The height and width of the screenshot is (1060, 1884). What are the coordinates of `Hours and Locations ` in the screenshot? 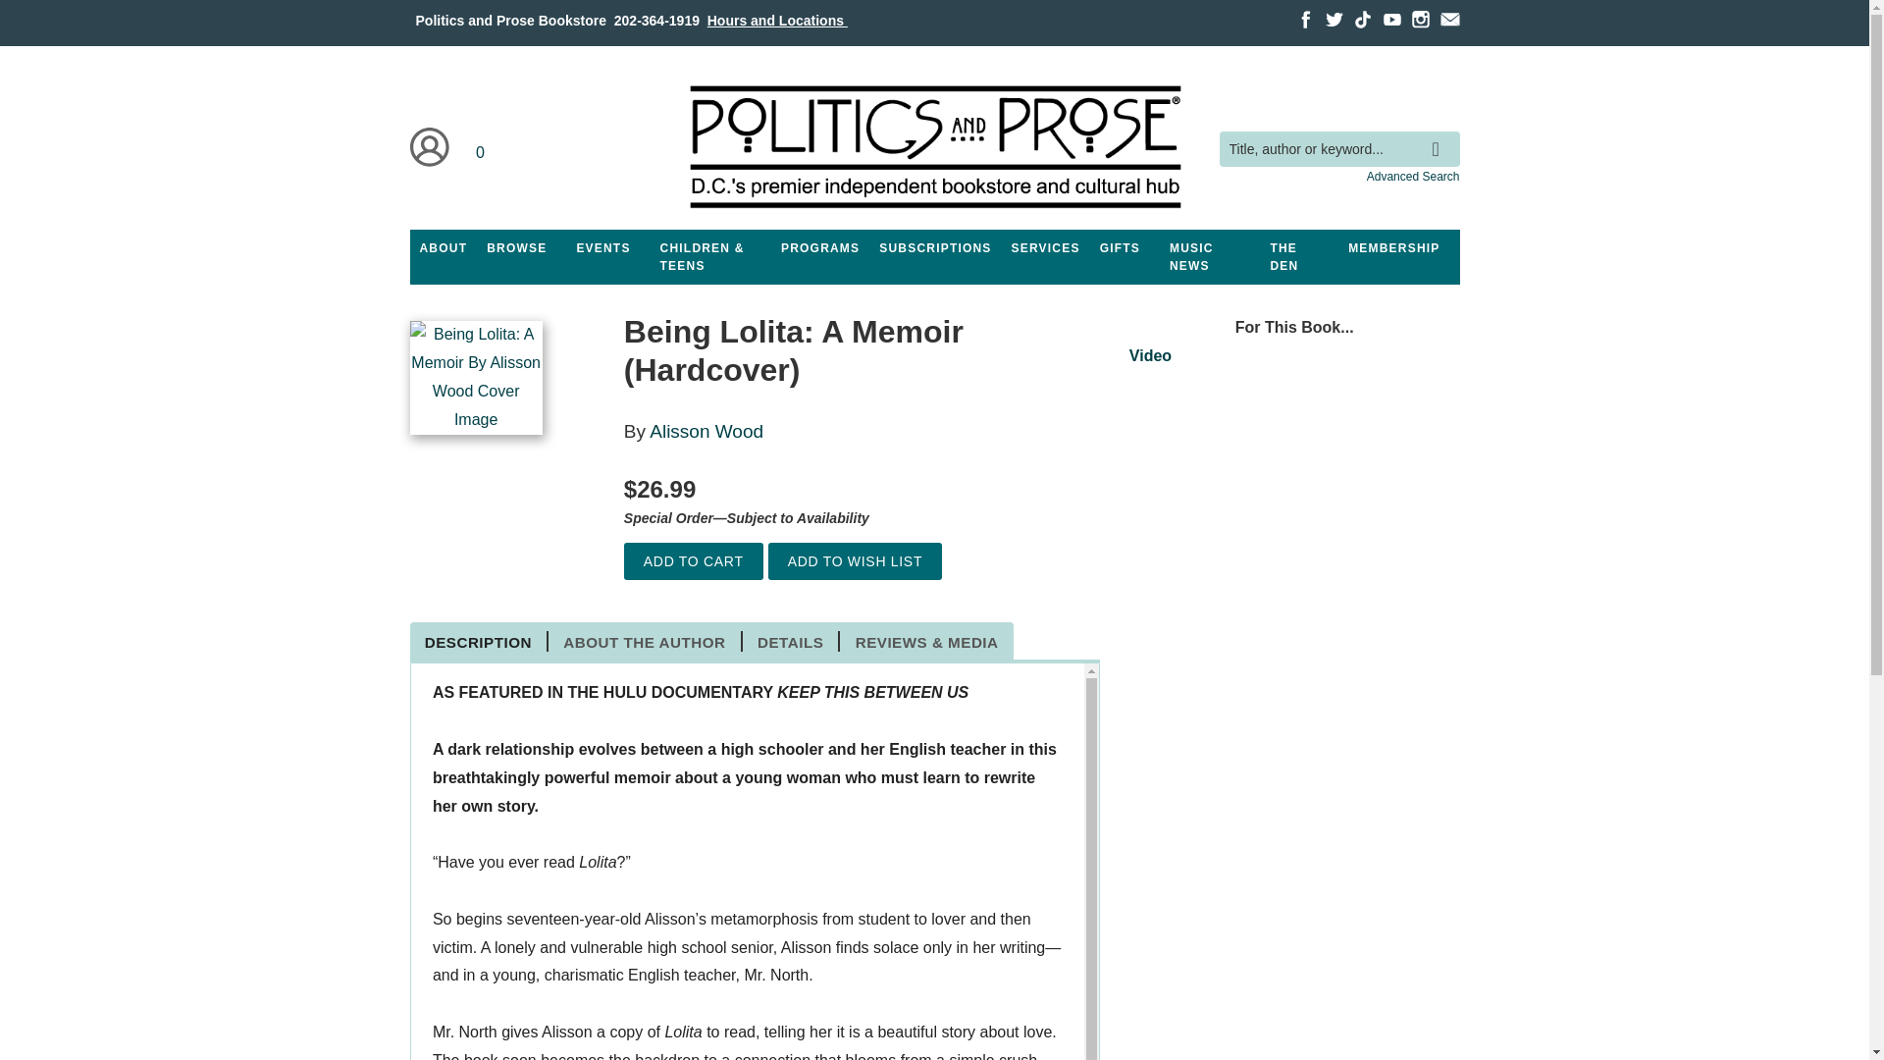 It's located at (777, 20).